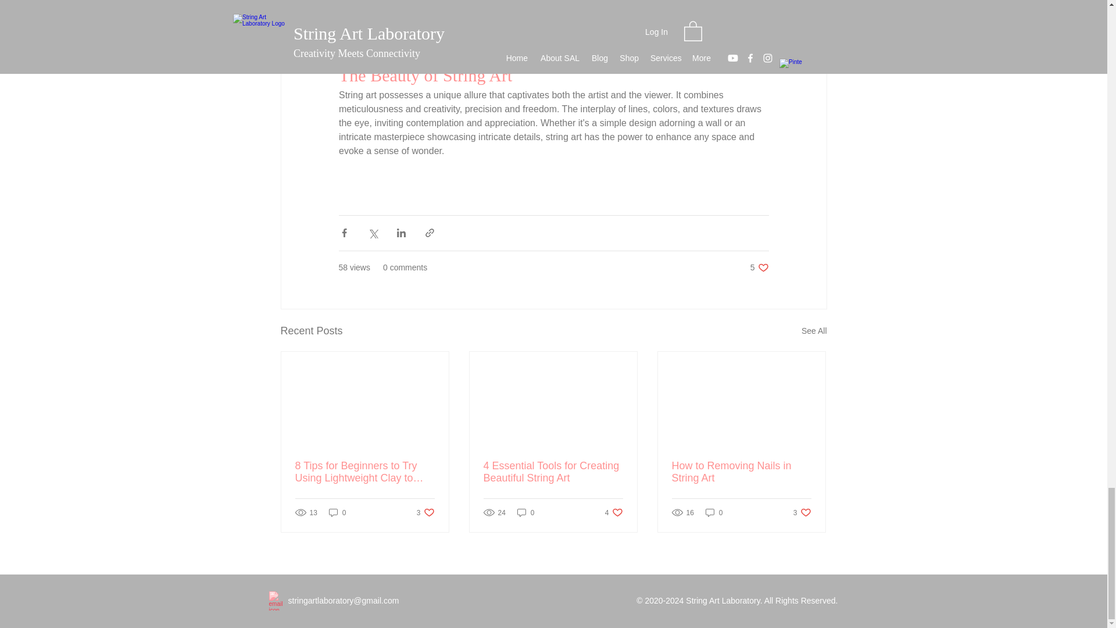 Image resolution: width=1116 pixels, height=628 pixels. I want to click on 4 Essential Tools for Creating Beautiful String Art, so click(759, 267).